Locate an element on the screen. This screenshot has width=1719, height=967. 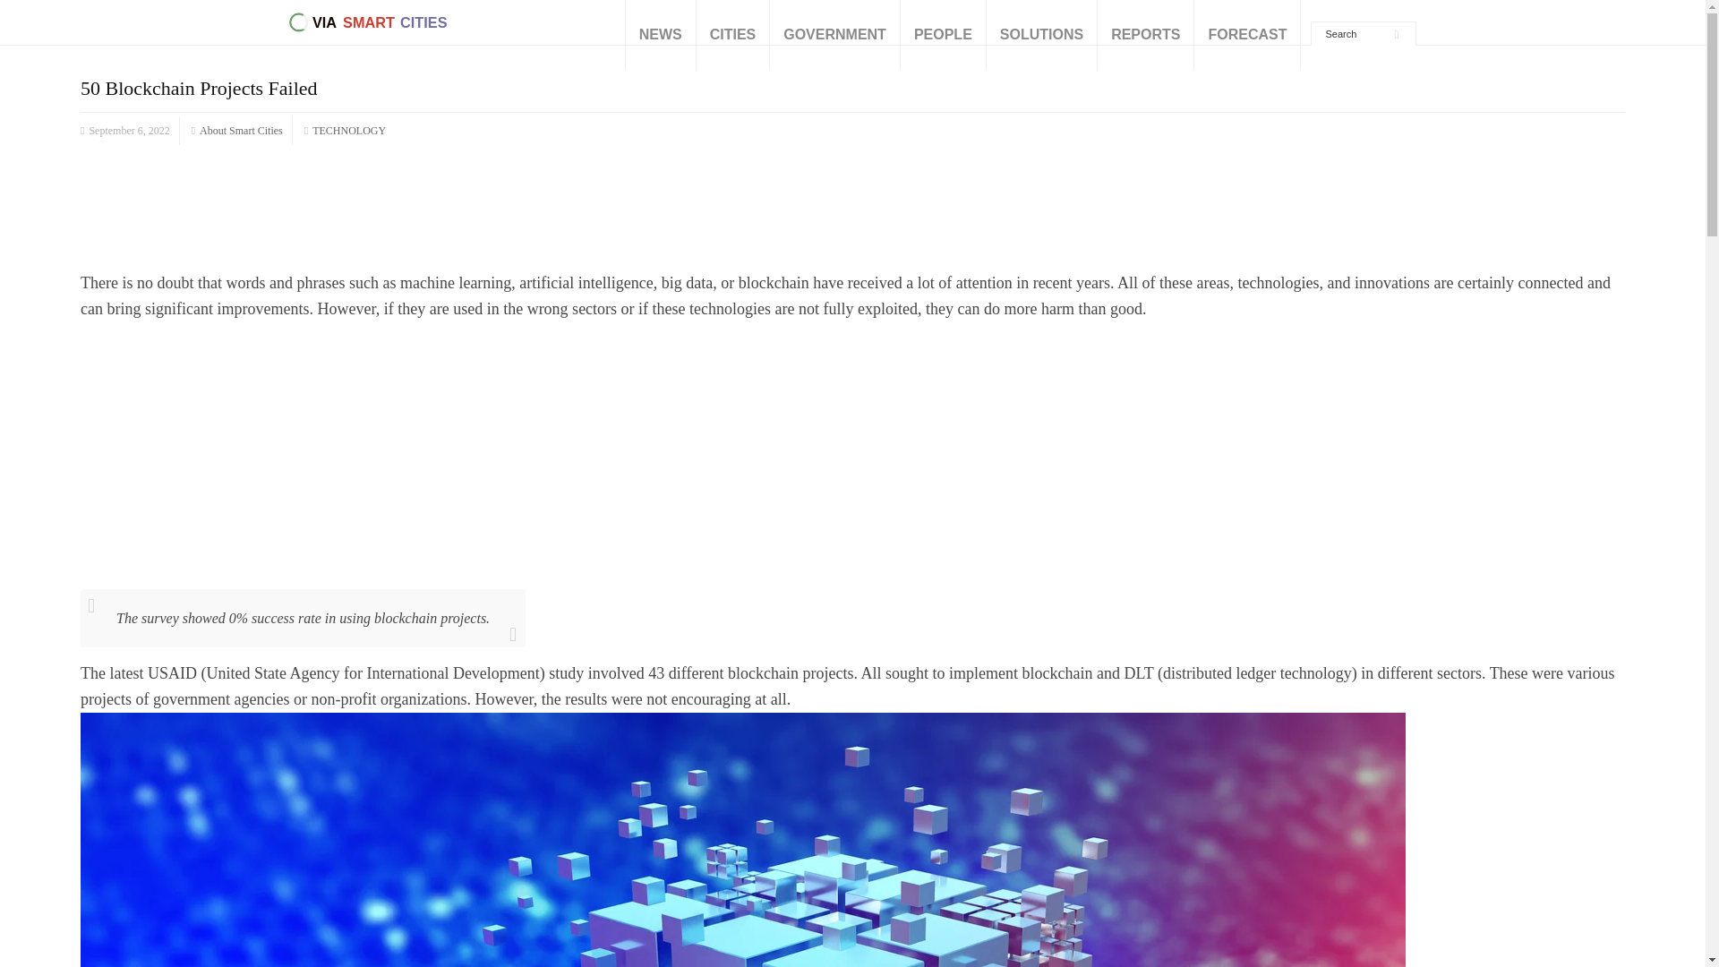
FORECAST is located at coordinates (1246, 34).